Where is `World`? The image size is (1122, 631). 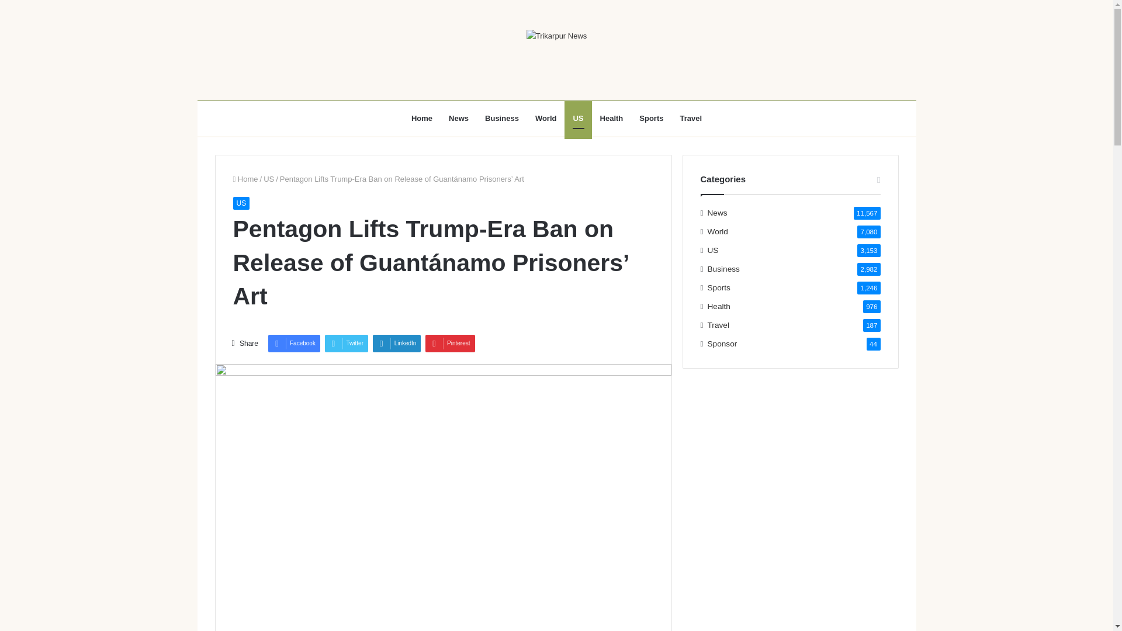 World is located at coordinates (546, 118).